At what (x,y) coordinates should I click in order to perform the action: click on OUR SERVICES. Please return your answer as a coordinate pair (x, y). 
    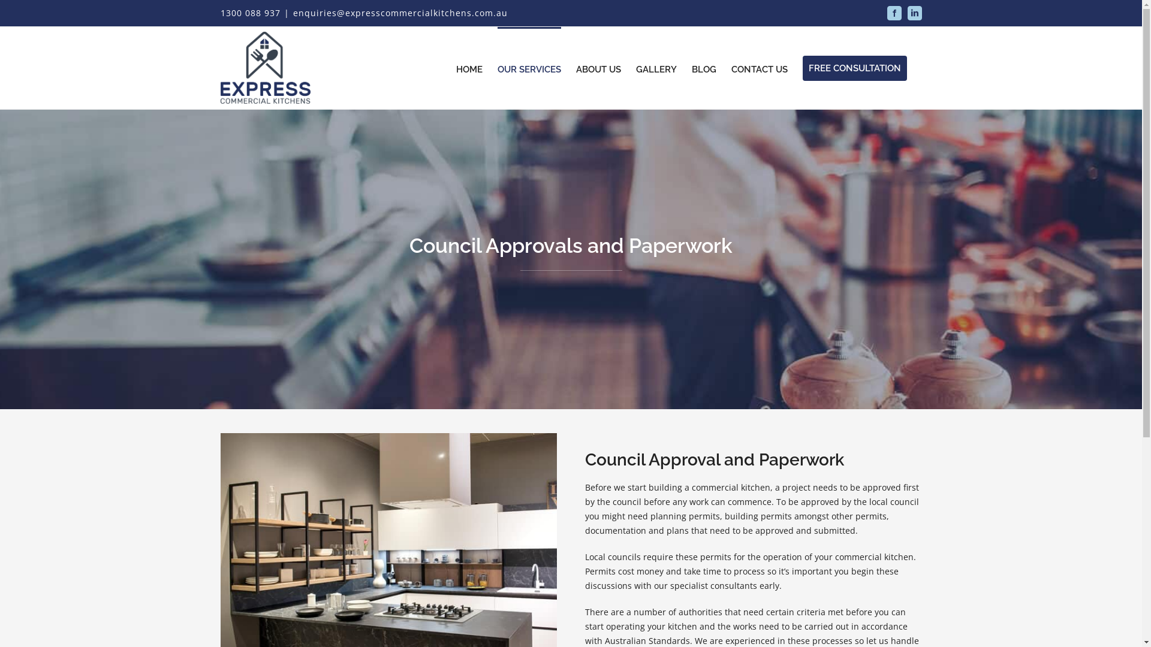
    Looking at the image, I should click on (529, 68).